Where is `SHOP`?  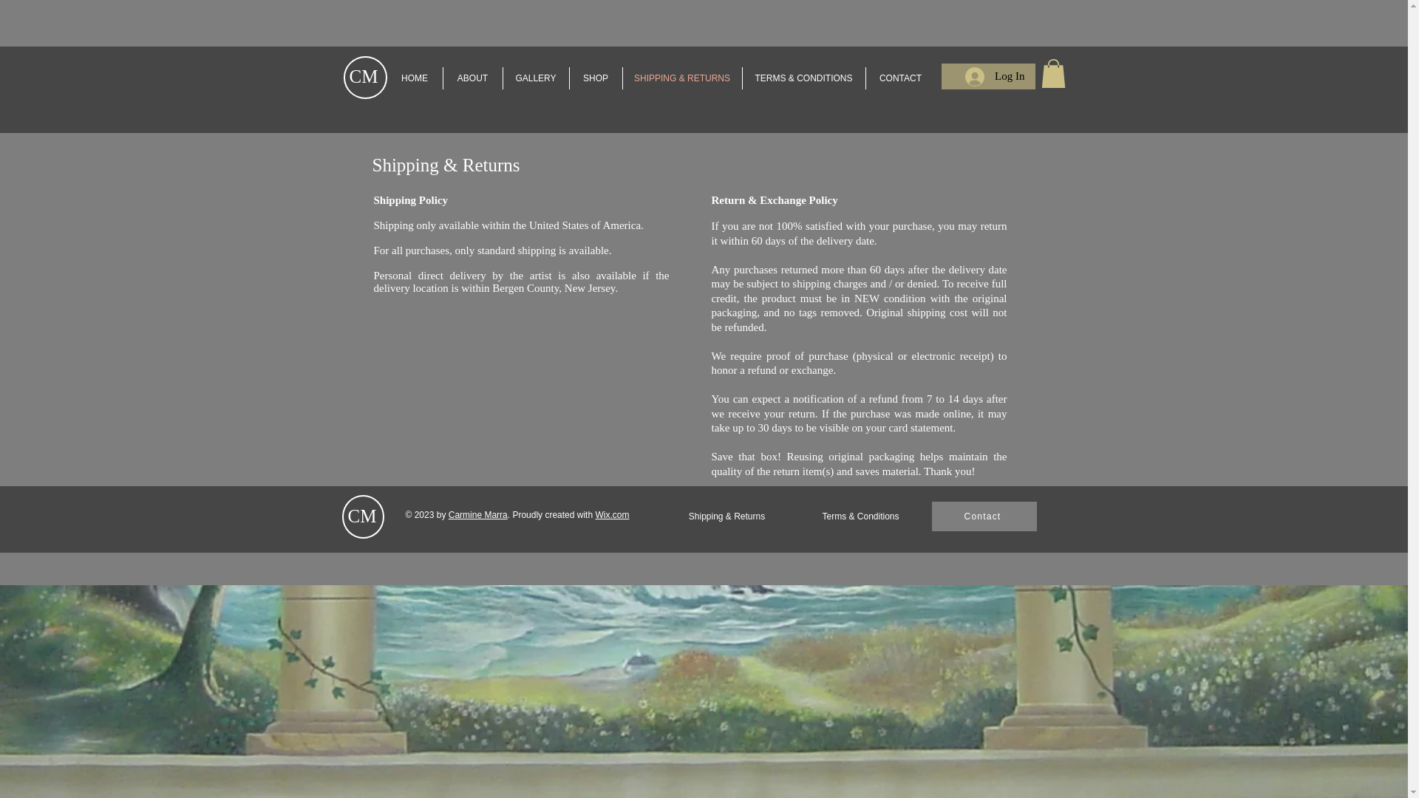
SHOP is located at coordinates (594, 78).